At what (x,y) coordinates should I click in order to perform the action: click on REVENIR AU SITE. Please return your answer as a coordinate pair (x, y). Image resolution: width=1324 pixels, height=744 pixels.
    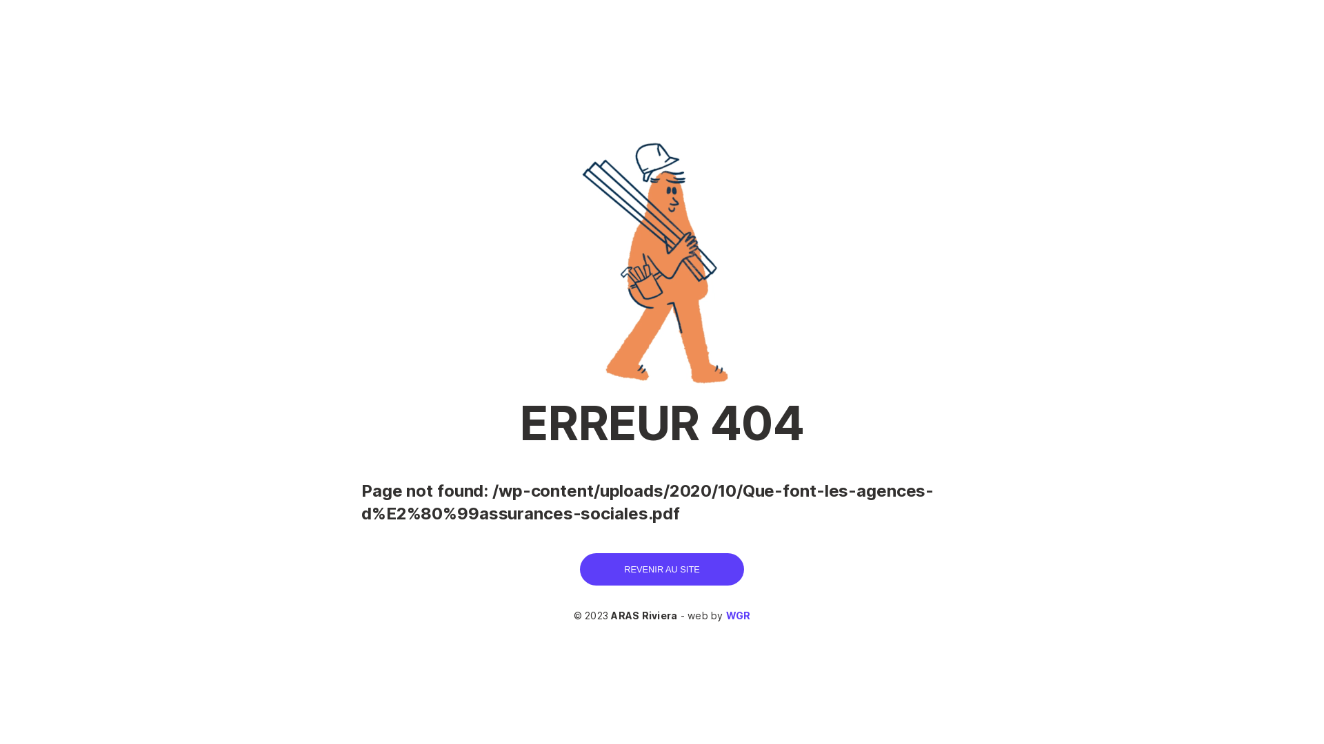
    Looking at the image, I should click on (662, 569).